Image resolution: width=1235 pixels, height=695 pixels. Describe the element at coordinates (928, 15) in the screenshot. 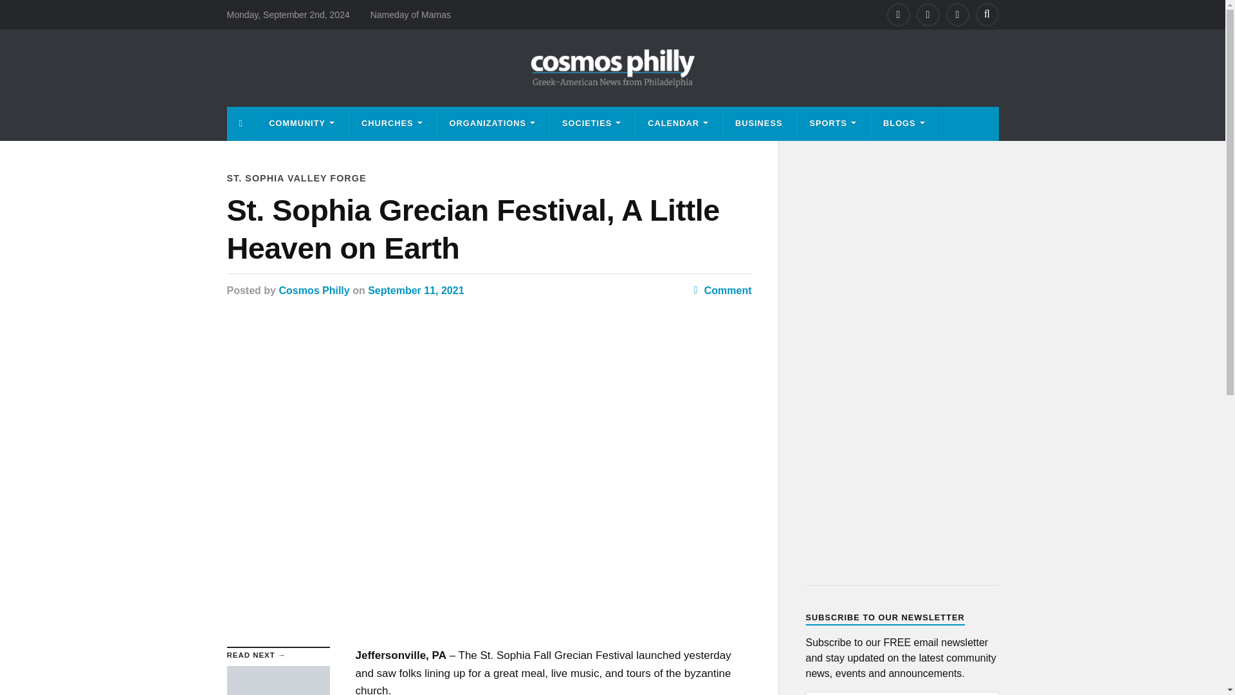

I see `Find us on Twitter` at that location.